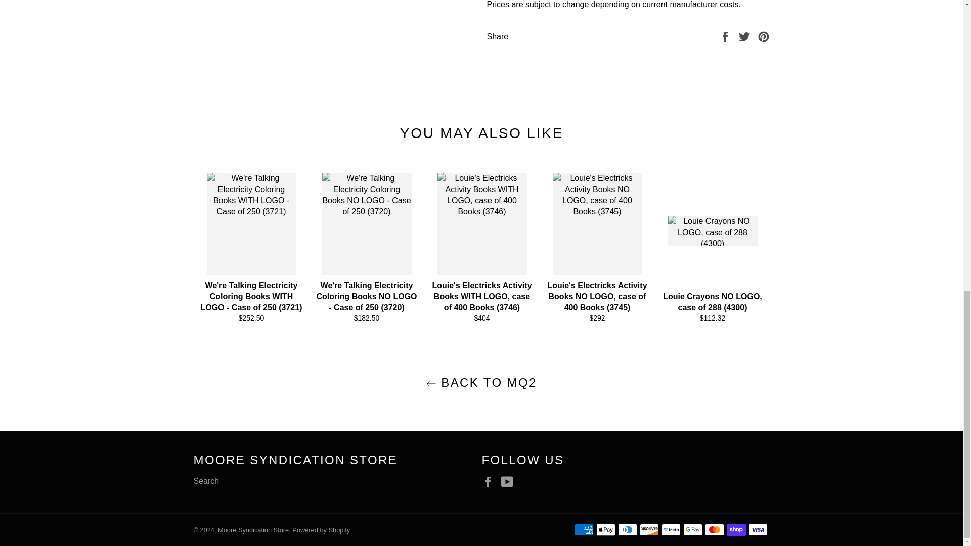  Describe the element at coordinates (206, 481) in the screenshot. I see `Search` at that location.